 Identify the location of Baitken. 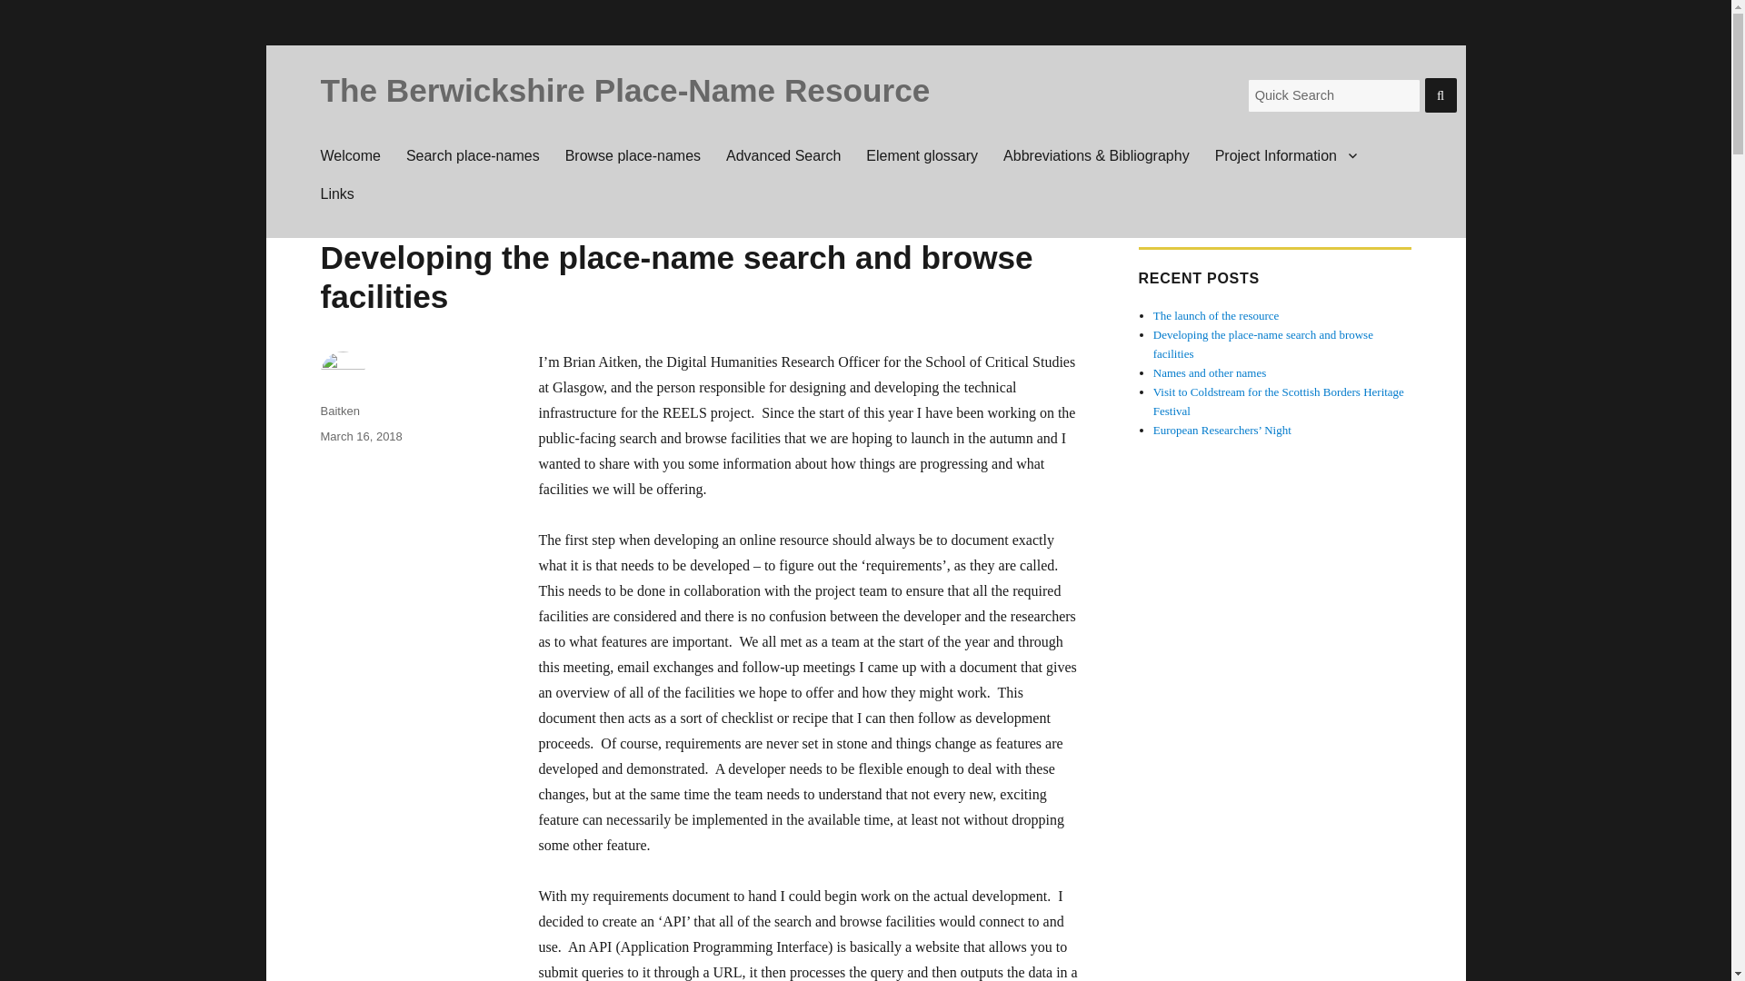
(339, 411).